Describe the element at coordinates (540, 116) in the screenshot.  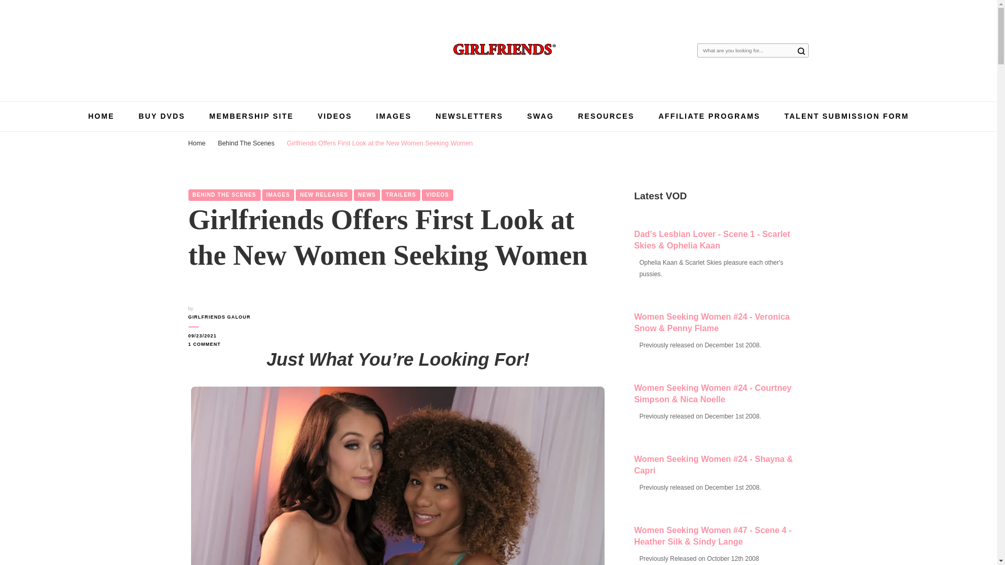
I see `SWAG` at that location.